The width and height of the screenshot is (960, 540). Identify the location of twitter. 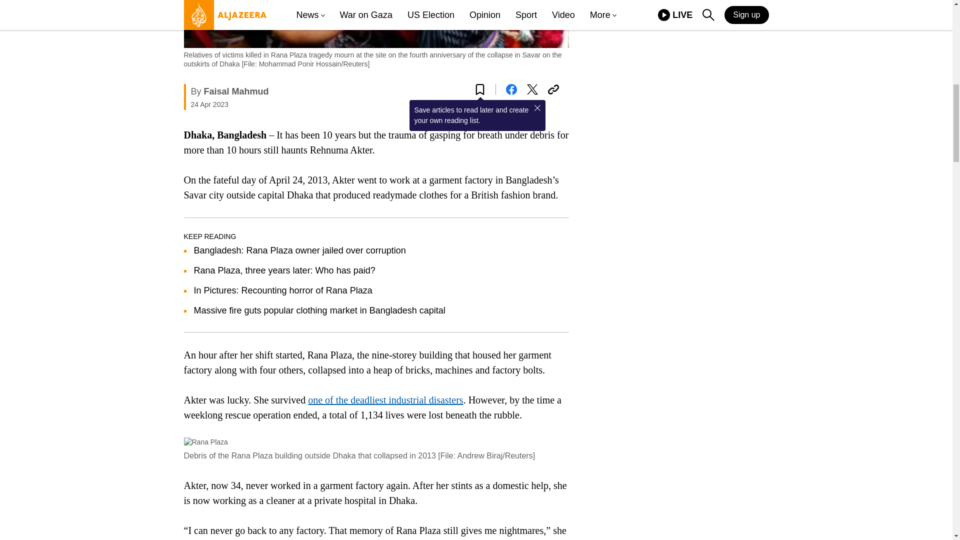
(532, 89).